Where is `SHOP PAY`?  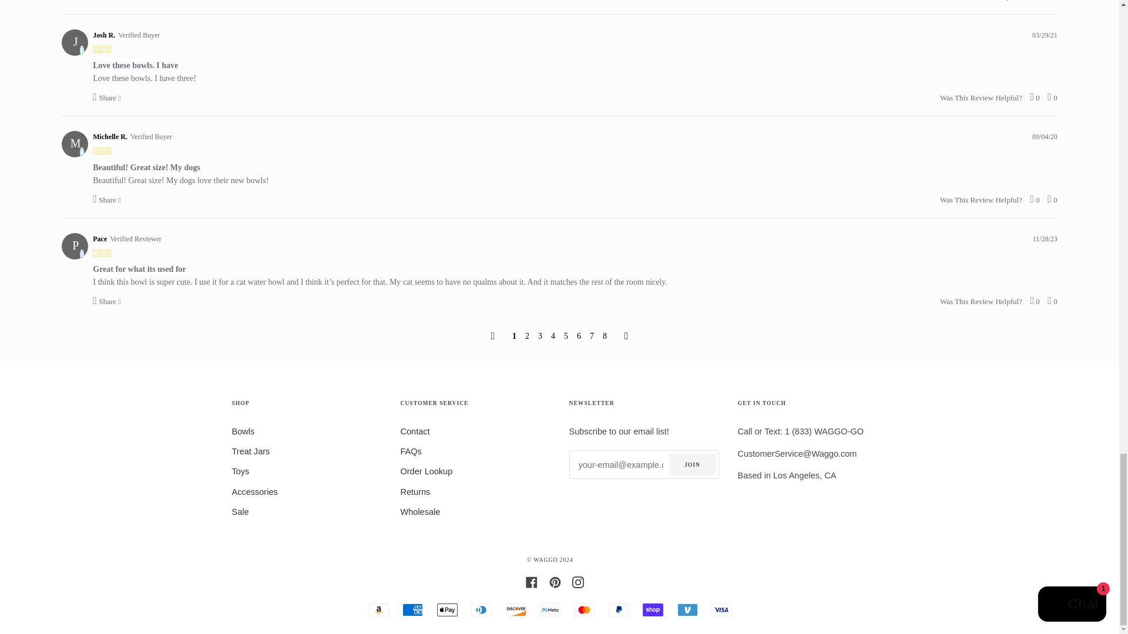 SHOP PAY is located at coordinates (653, 609).